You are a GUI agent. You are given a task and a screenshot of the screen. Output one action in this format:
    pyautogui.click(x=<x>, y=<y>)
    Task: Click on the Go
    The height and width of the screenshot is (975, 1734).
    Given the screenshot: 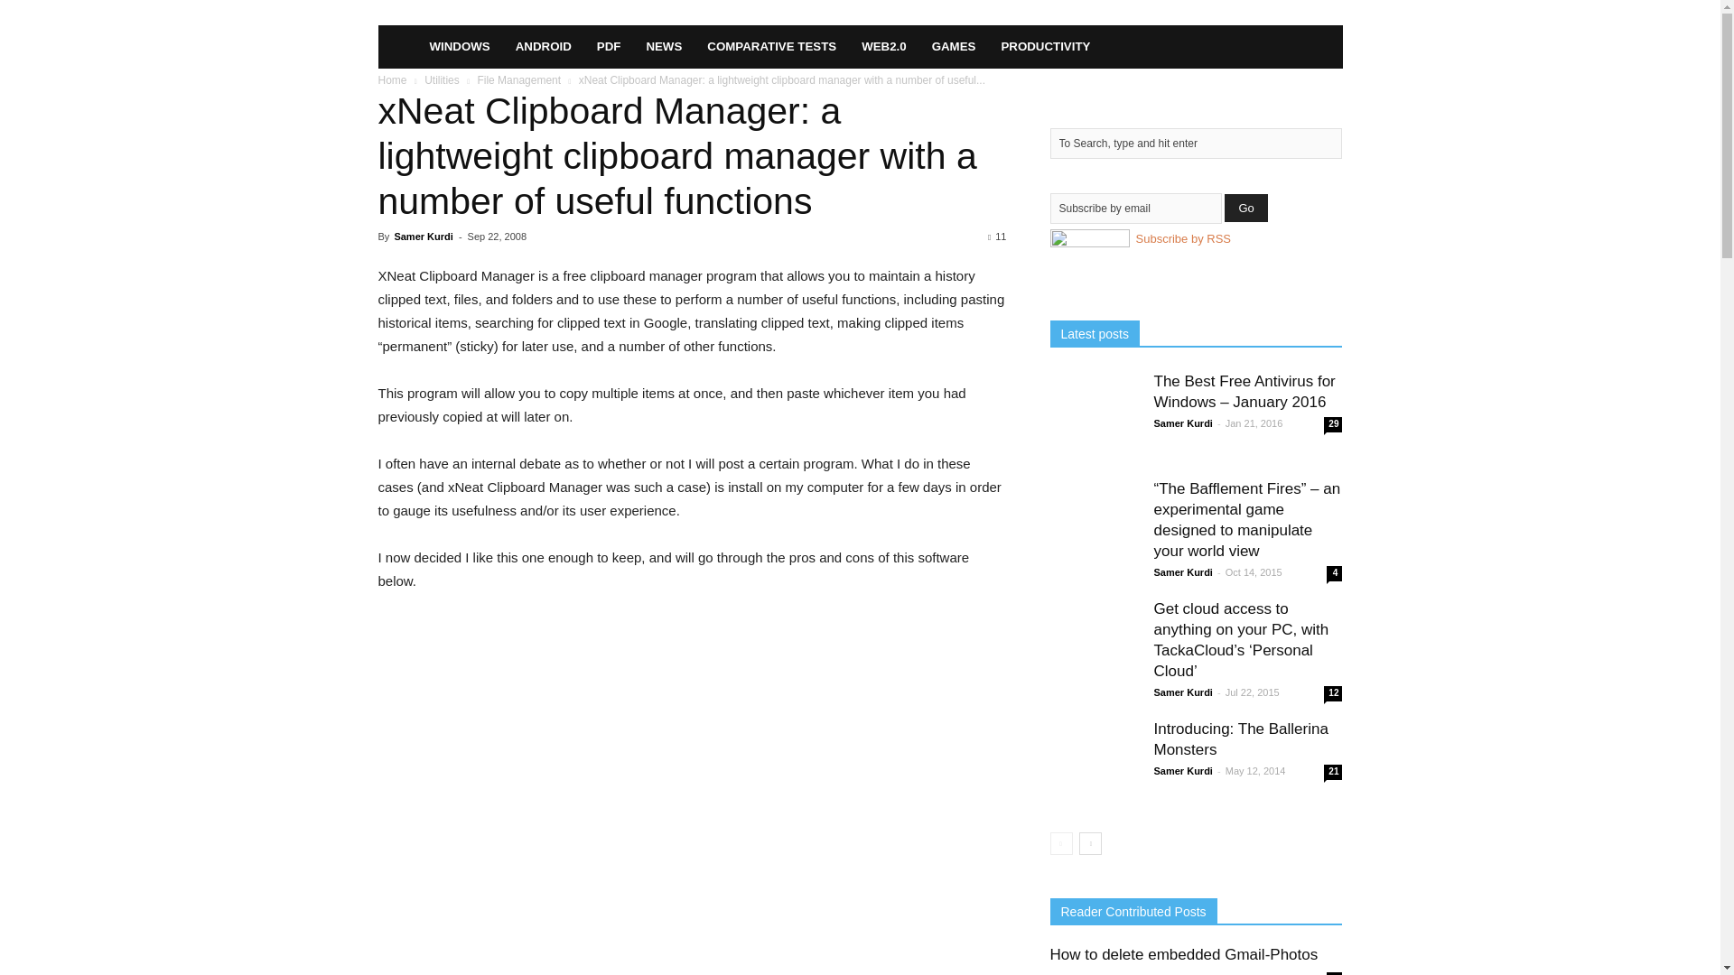 What is the action you would take?
    pyautogui.click(x=1245, y=208)
    